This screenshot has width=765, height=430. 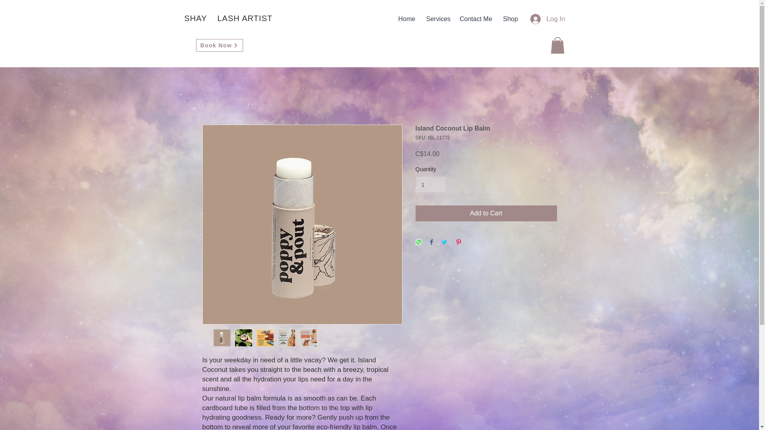 I want to click on Book Now, so click(x=219, y=45).